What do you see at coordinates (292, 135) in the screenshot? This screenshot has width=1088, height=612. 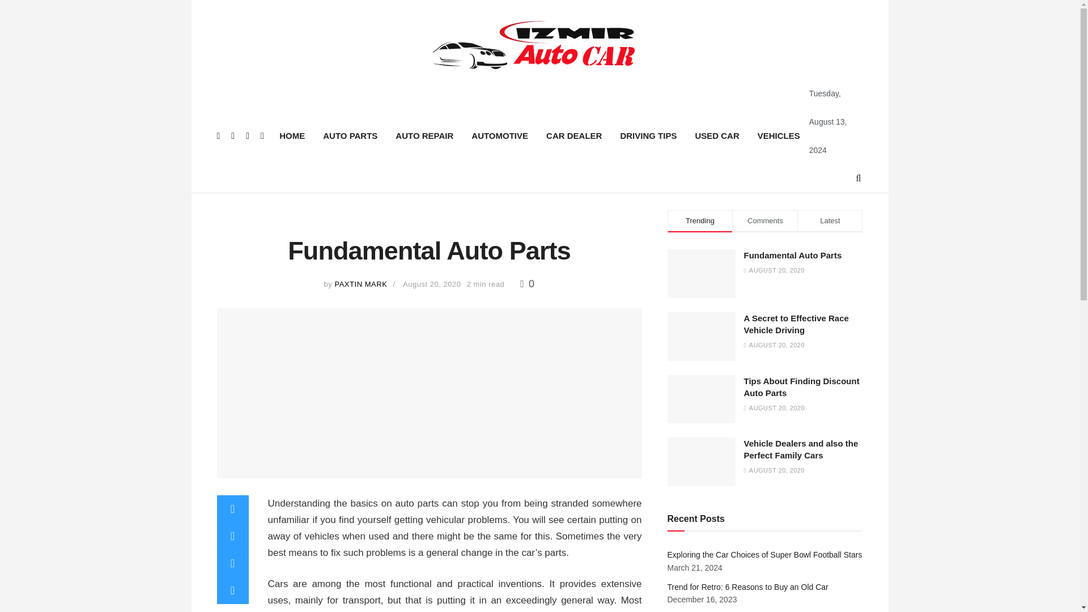 I see `HOME` at bounding box center [292, 135].